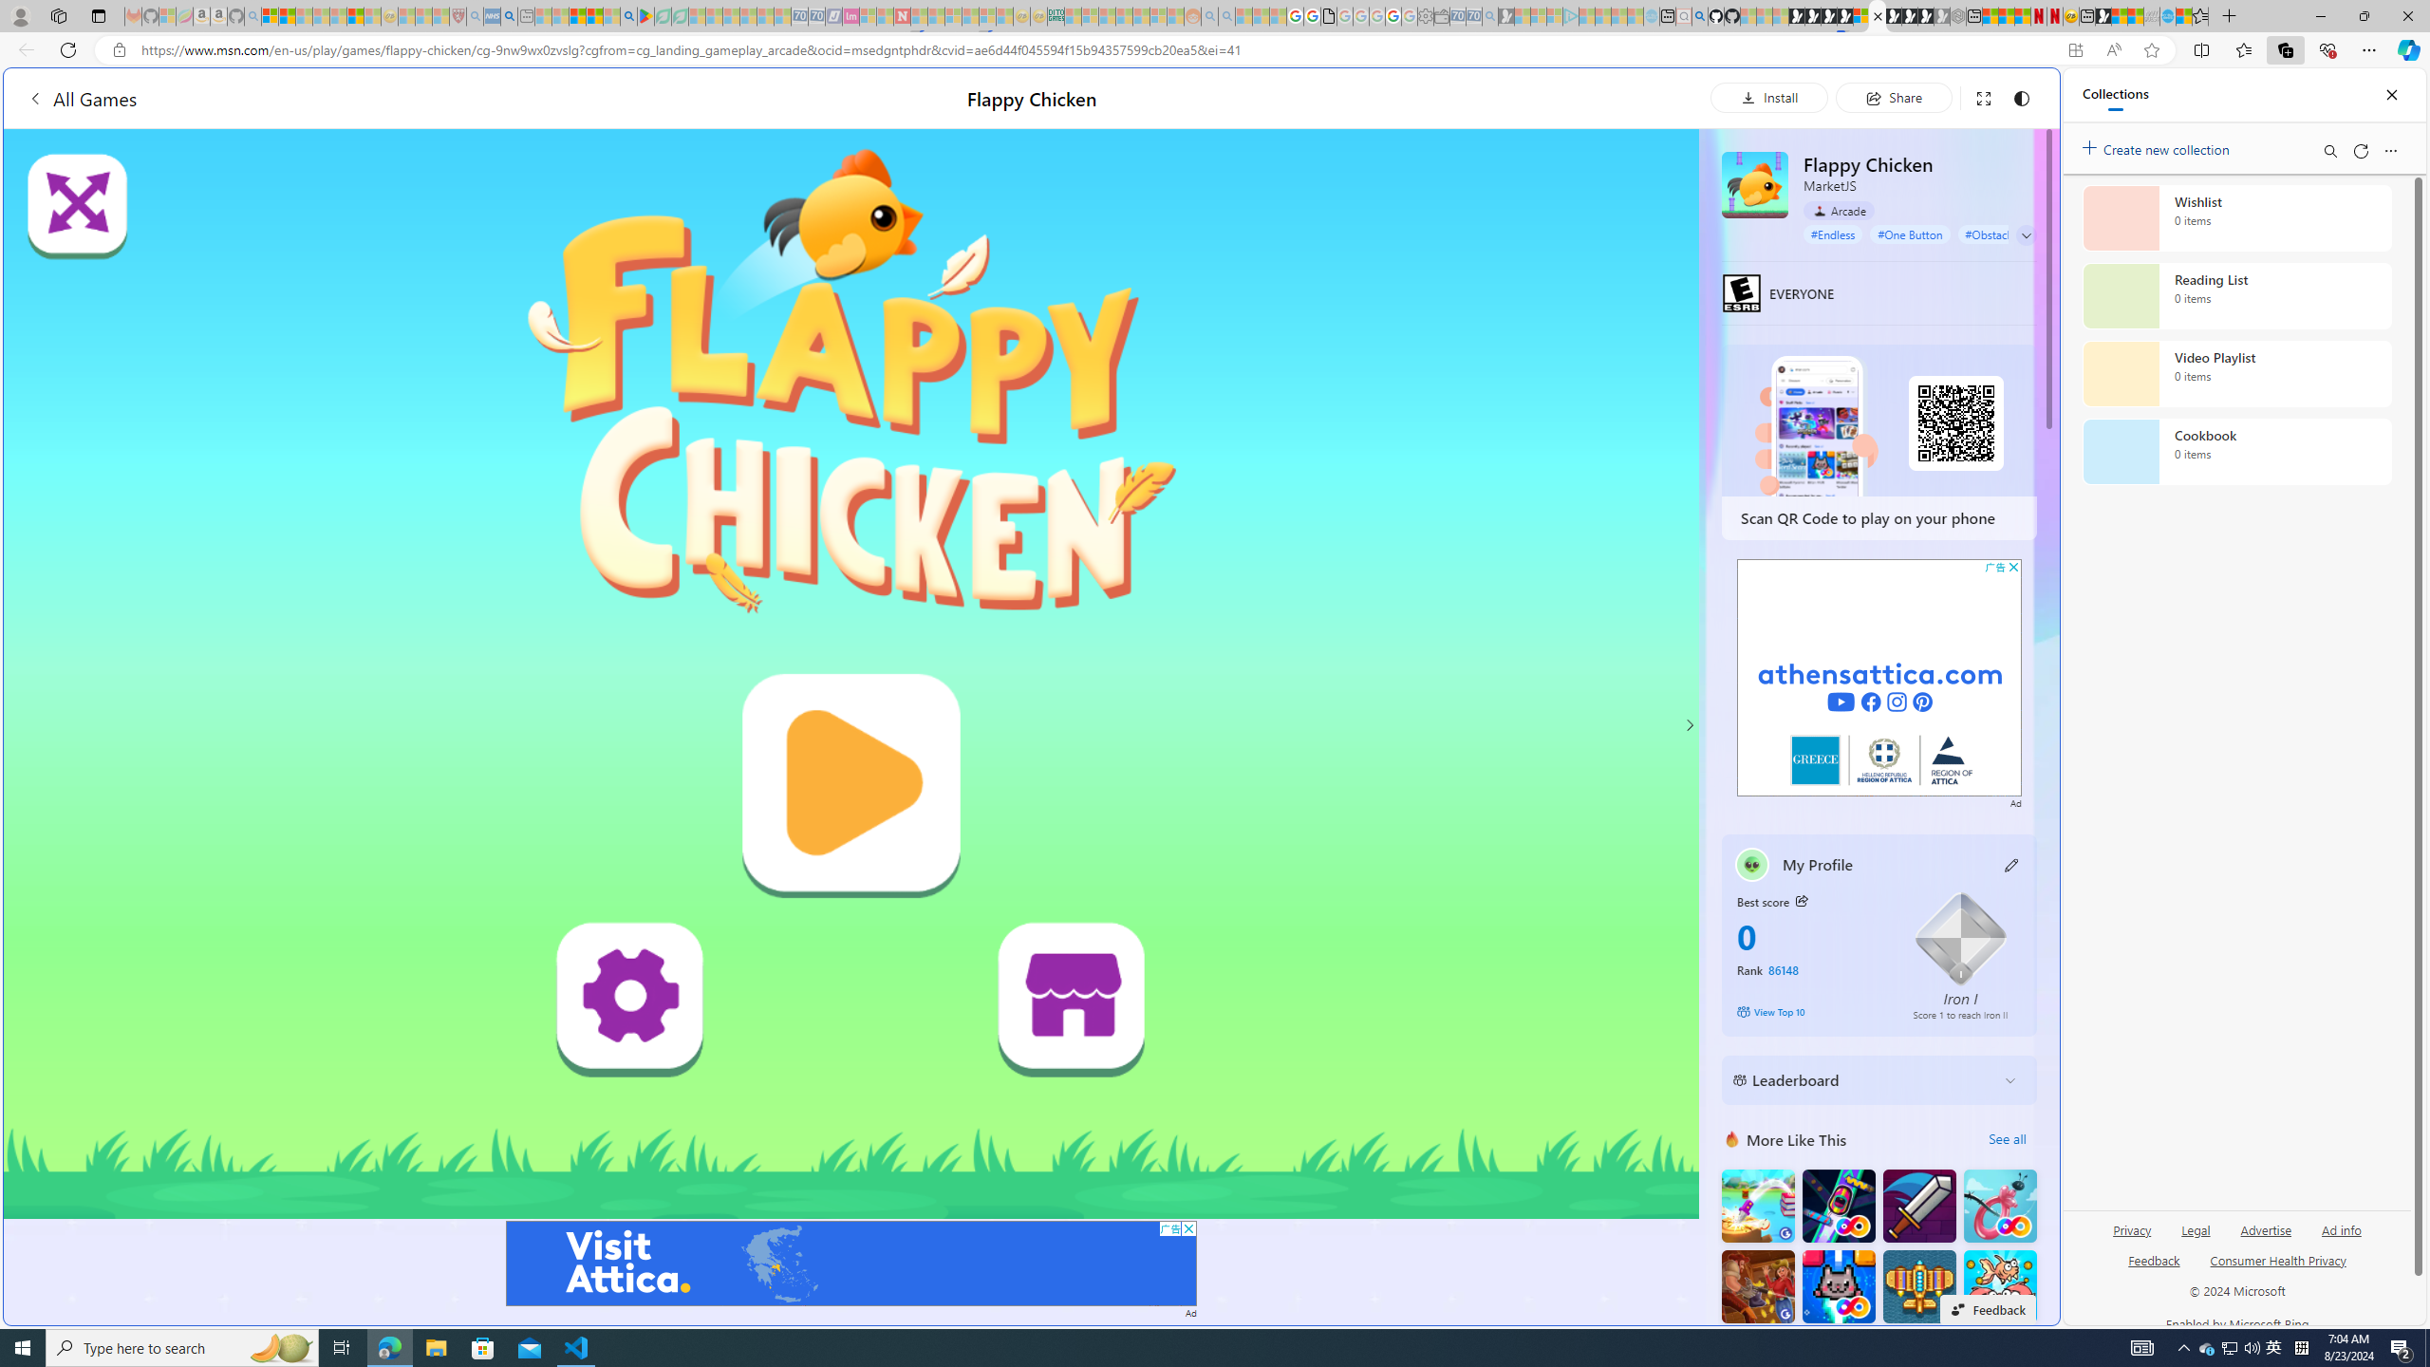  Describe the element at coordinates (1879, 678) in the screenshot. I see `Advertisement` at that location.